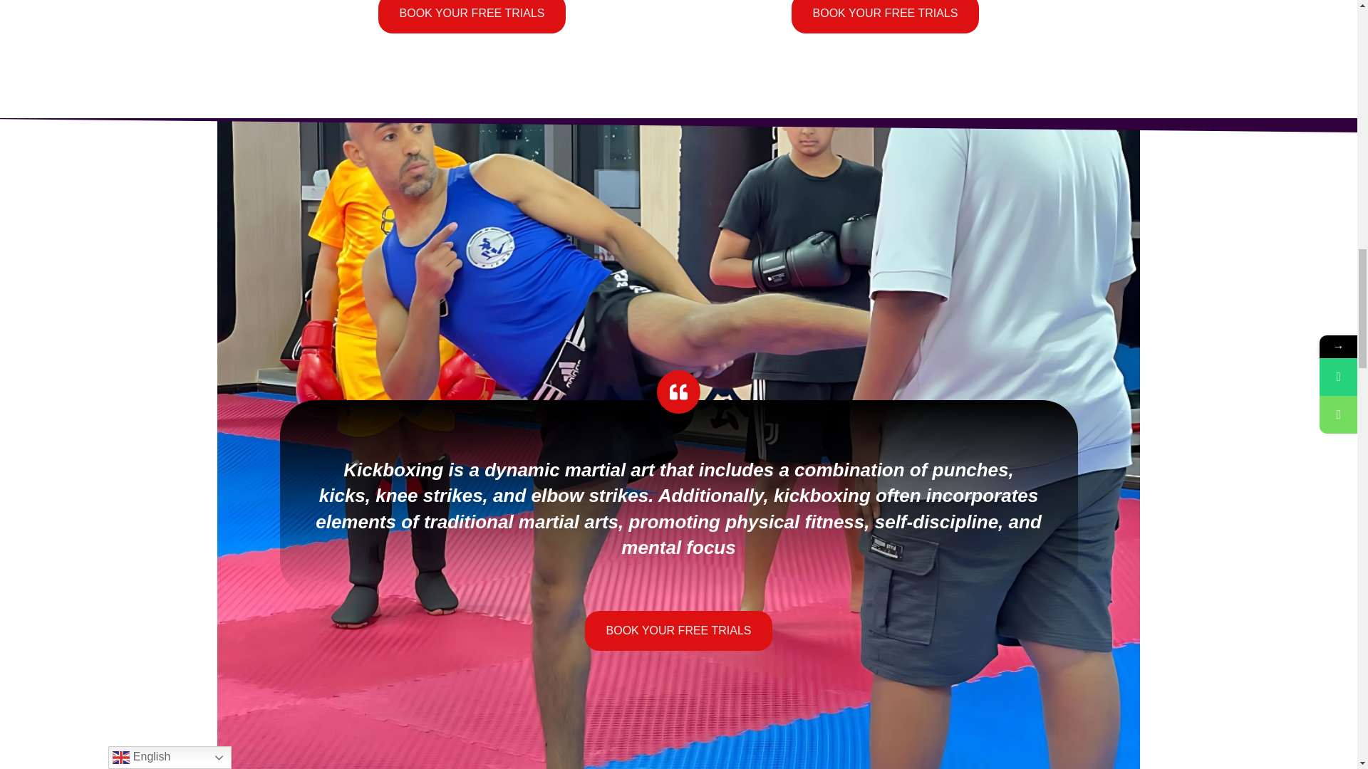  I want to click on BOOK YOUR FREE TRIALS, so click(678, 630).